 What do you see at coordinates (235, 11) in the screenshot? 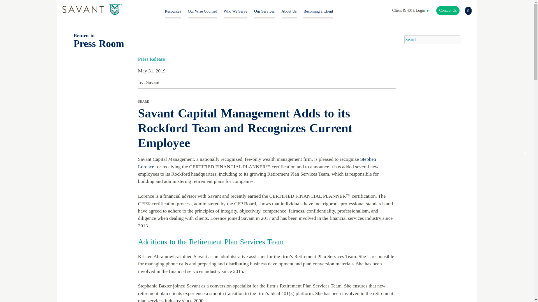
I see `Who We Serve` at bounding box center [235, 11].